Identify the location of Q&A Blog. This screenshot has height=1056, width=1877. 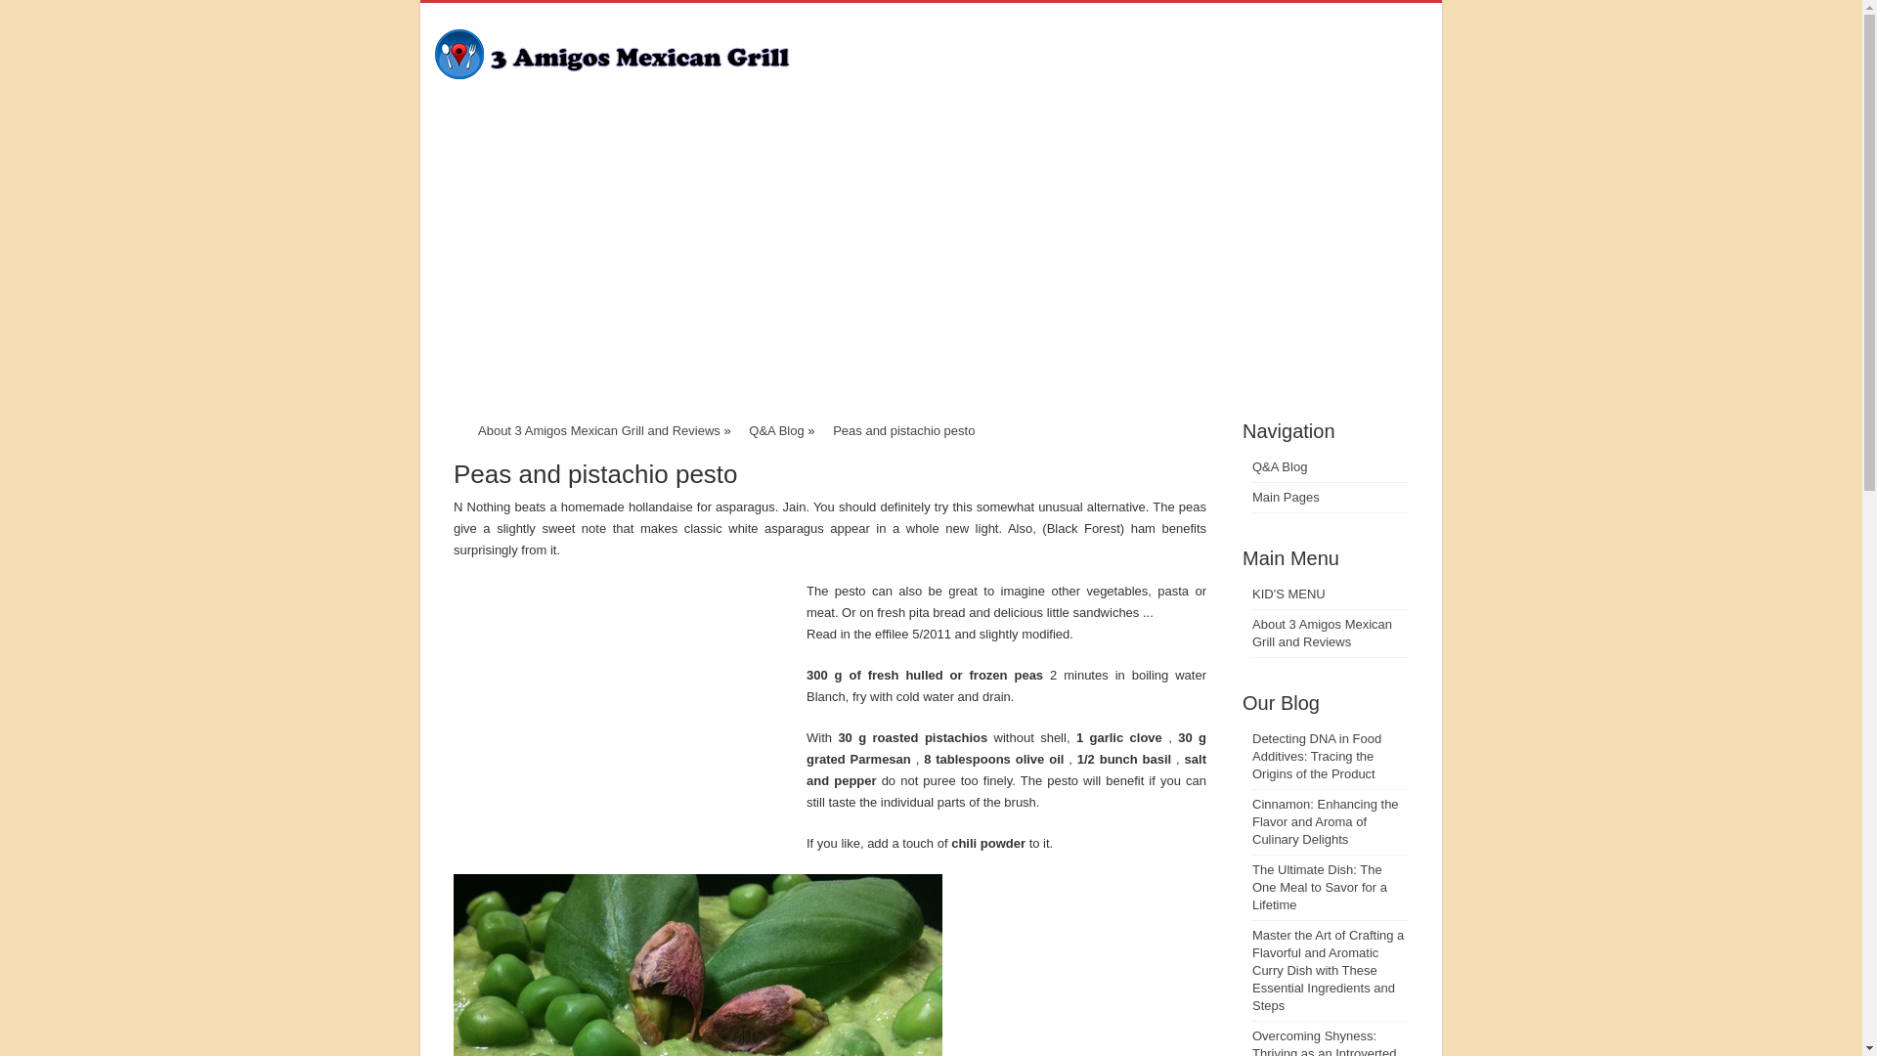
(1280, 467).